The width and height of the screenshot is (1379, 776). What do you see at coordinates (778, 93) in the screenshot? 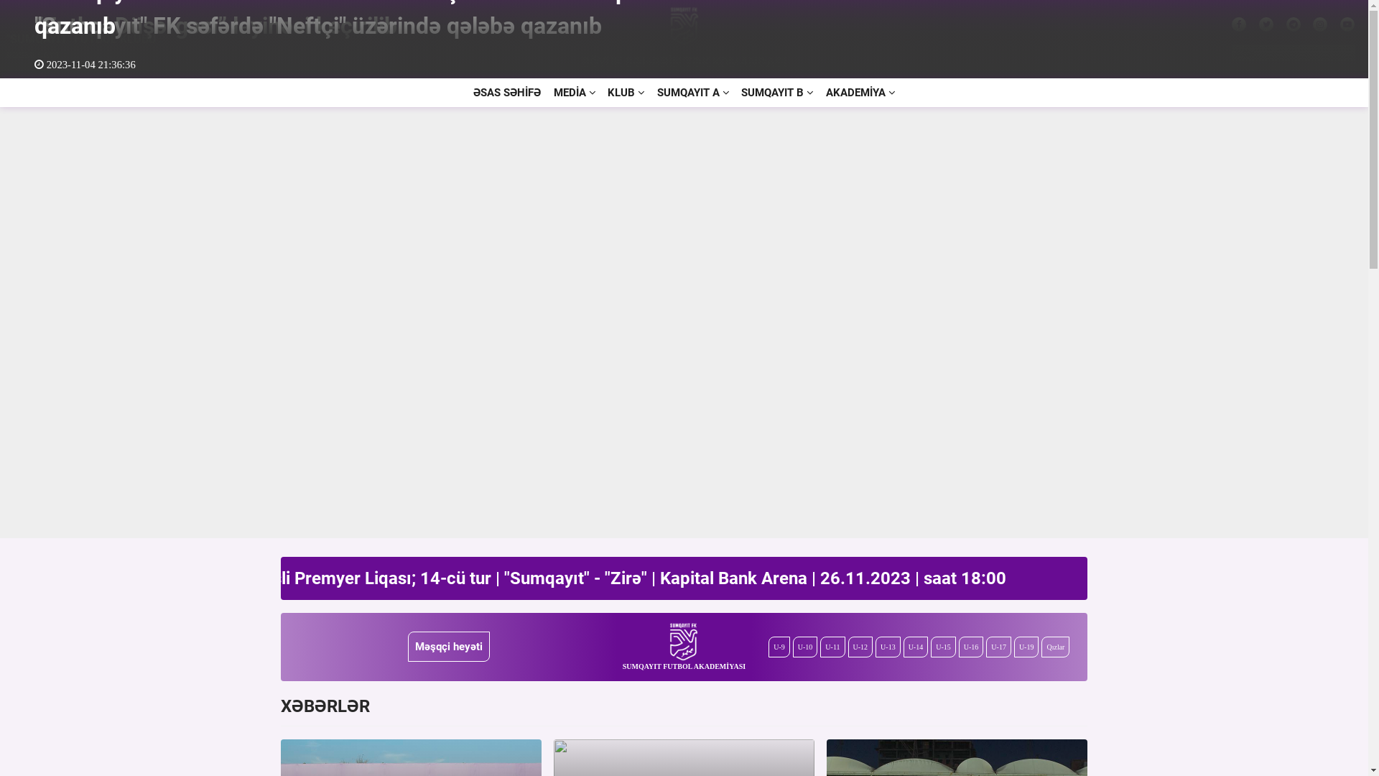
I see `SUMQAYIT B` at bounding box center [778, 93].